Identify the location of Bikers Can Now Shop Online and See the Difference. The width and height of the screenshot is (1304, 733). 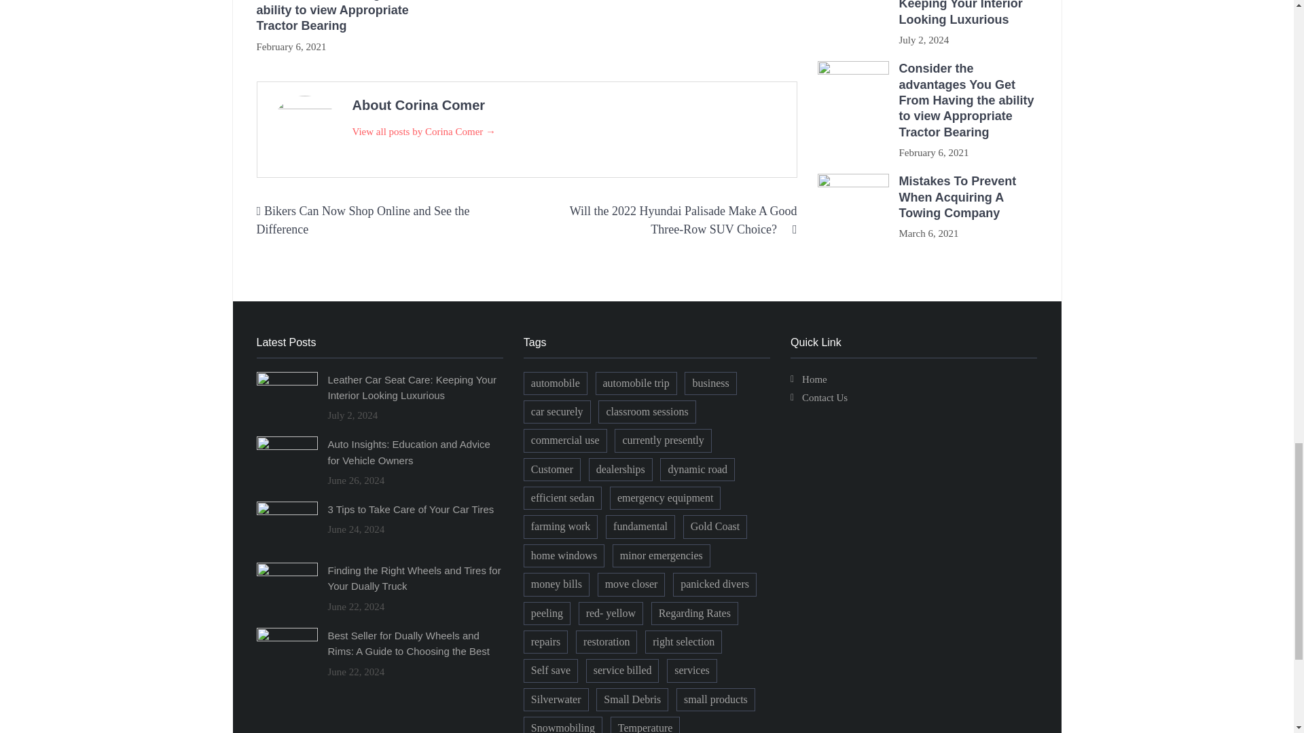
(363, 220).